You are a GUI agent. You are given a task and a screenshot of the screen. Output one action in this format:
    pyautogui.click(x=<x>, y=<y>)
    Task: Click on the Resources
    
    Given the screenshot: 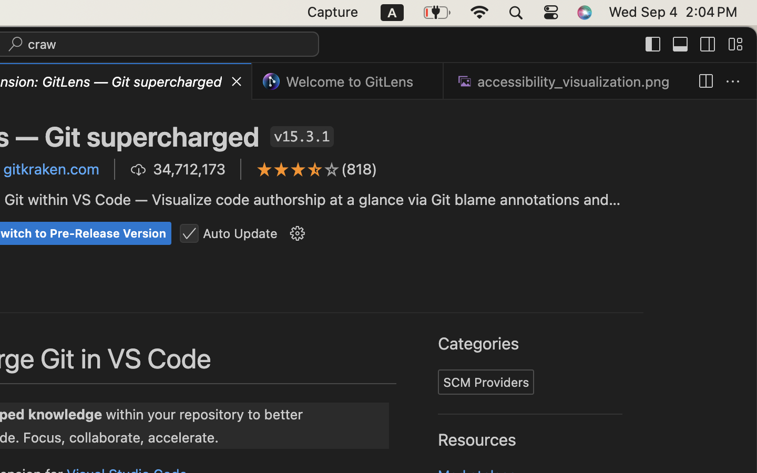 What is the action you would take?
    pyautogui.click(x=477, y=440)
    